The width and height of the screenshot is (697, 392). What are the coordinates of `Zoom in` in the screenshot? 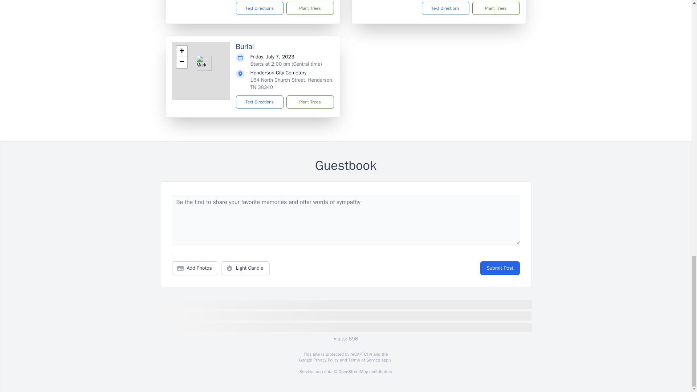 It's located at (182, 52).